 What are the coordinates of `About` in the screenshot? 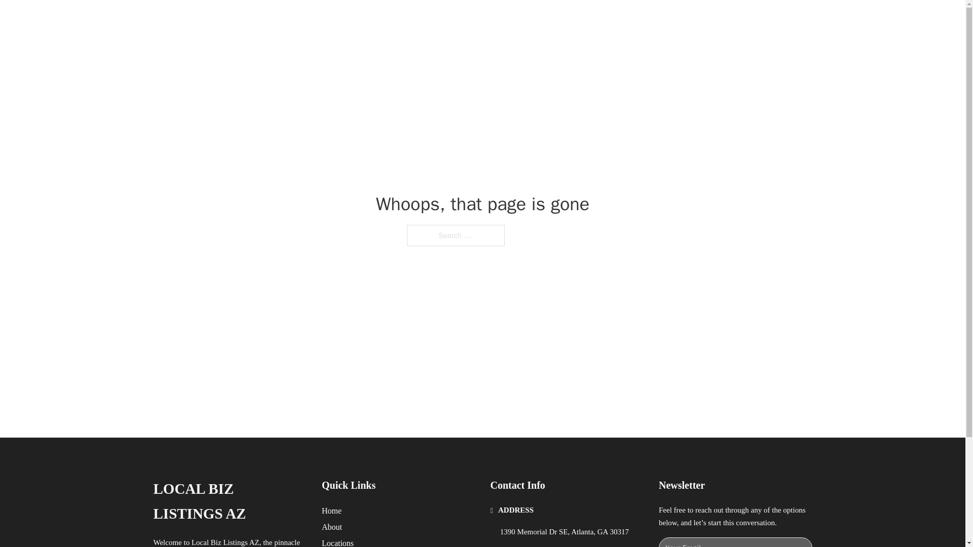 It's located at (332, 527).